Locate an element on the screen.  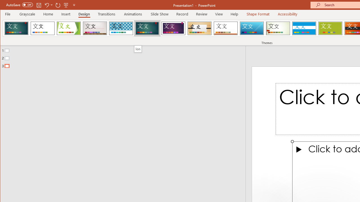
Shape Format is located at coordinates (258, 14).